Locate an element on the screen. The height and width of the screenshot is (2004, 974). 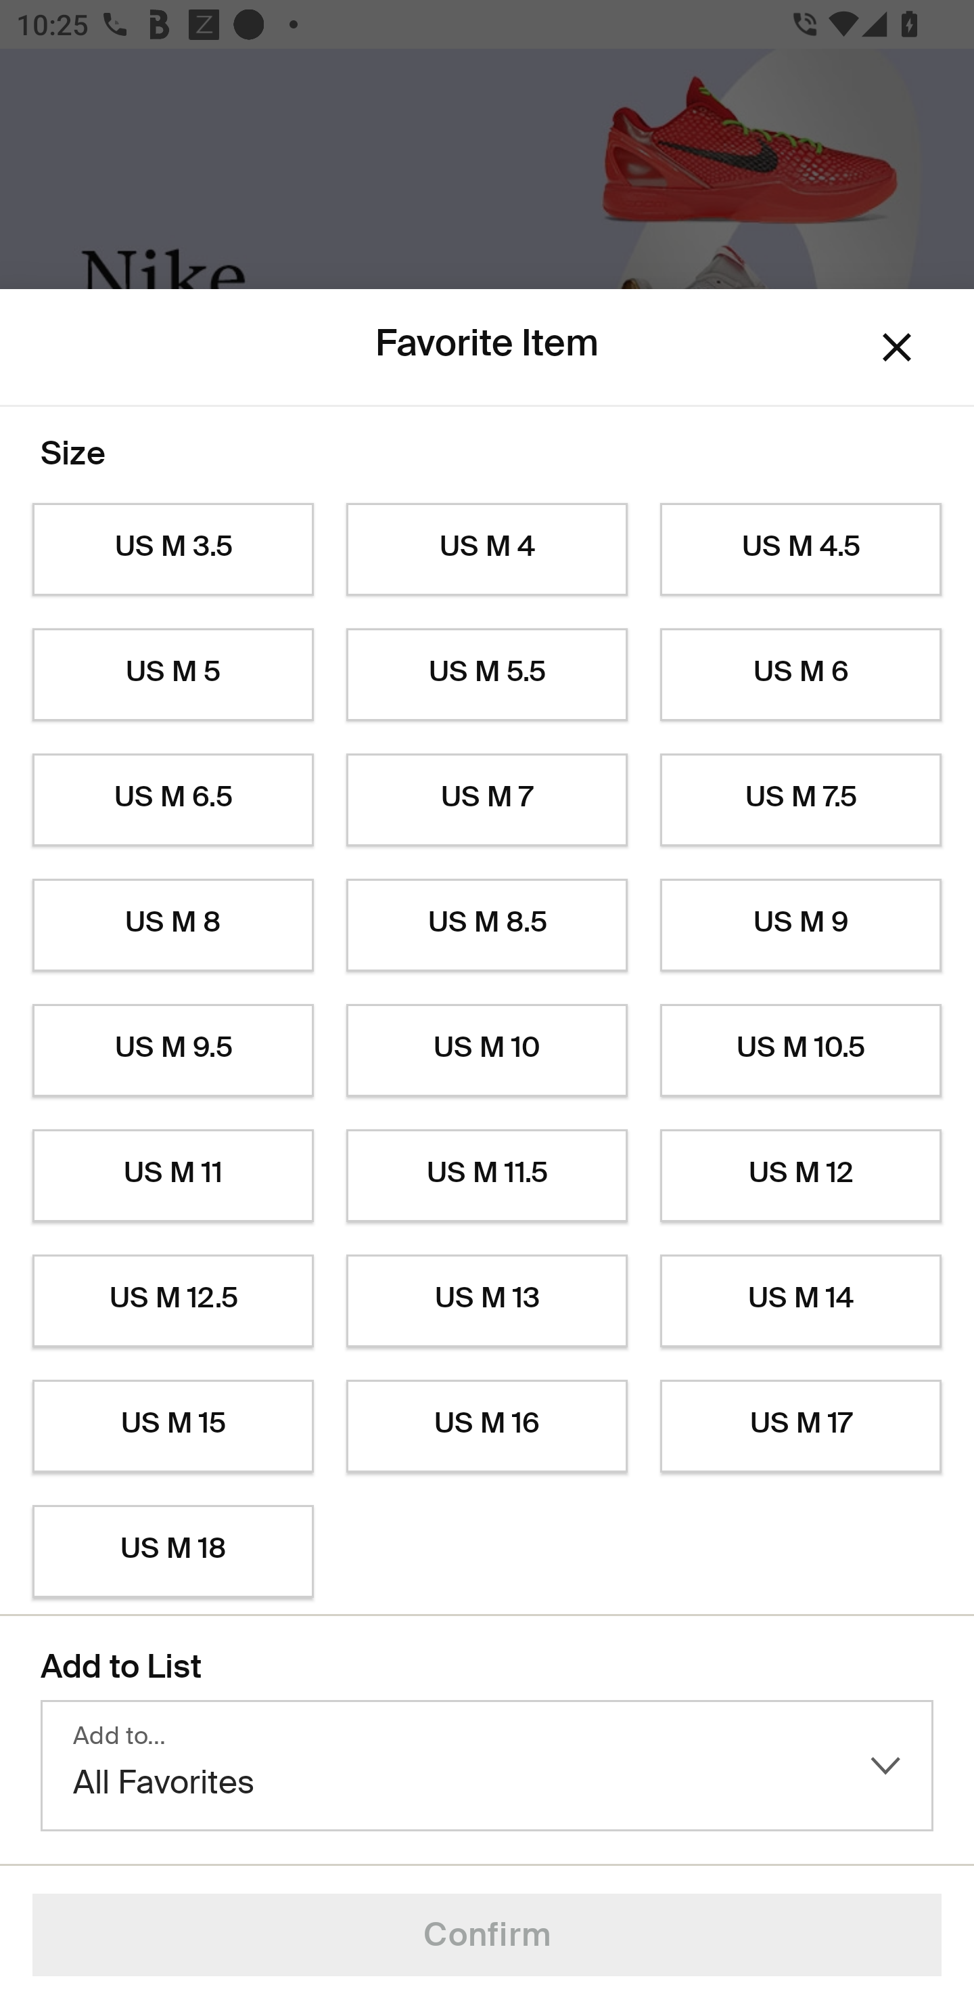
US M 17 is located at coordinates (801, 1426).